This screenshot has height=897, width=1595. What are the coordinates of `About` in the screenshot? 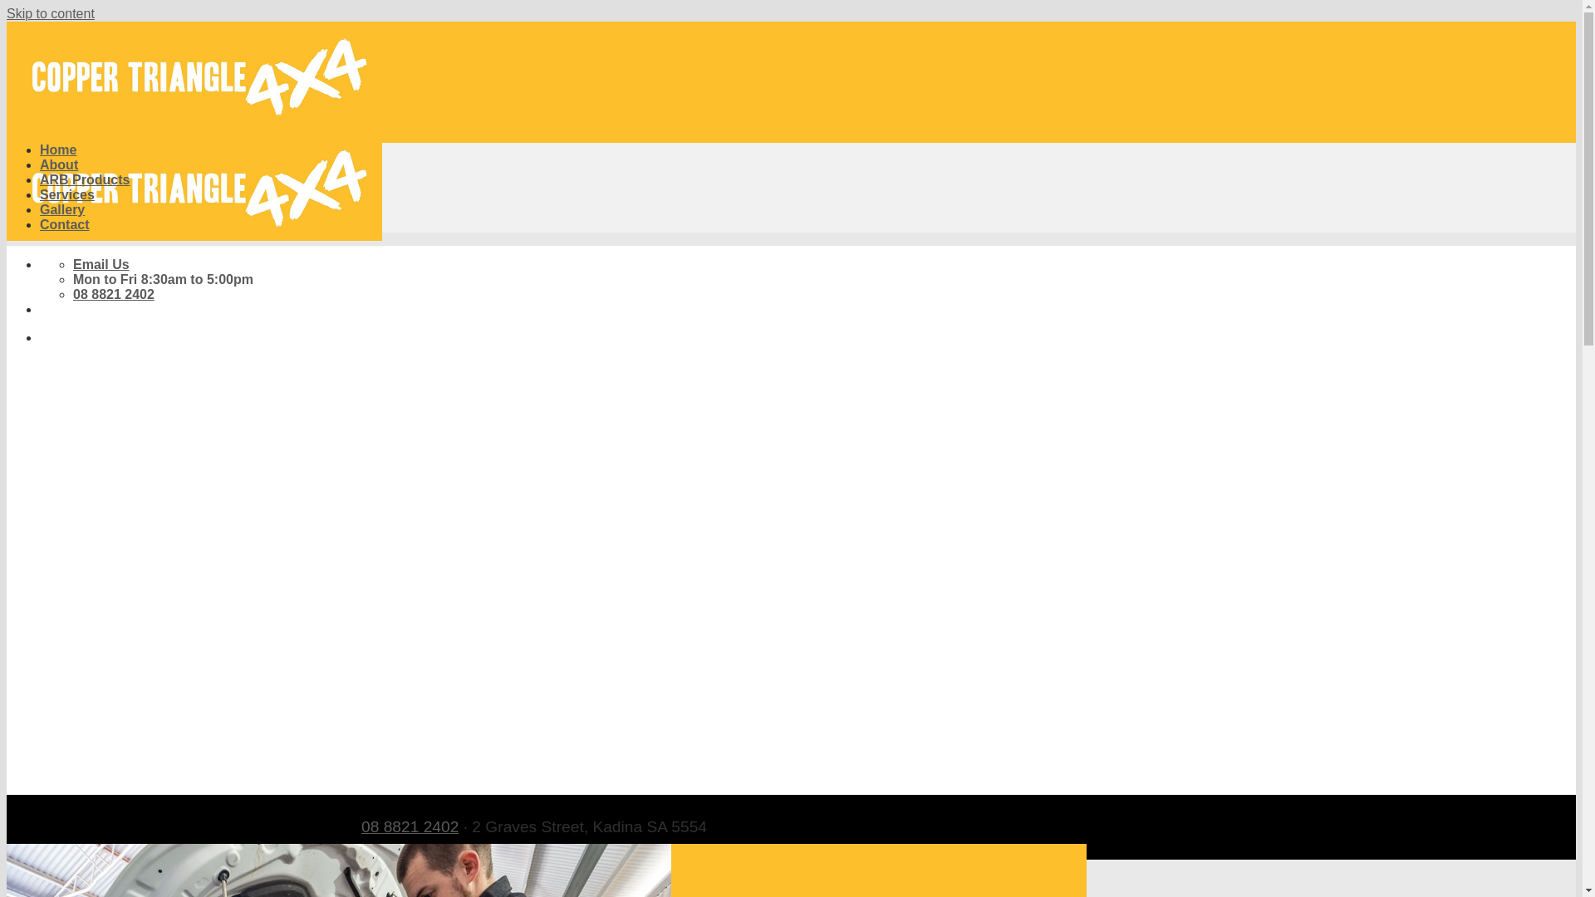 It's located at (59, 164).